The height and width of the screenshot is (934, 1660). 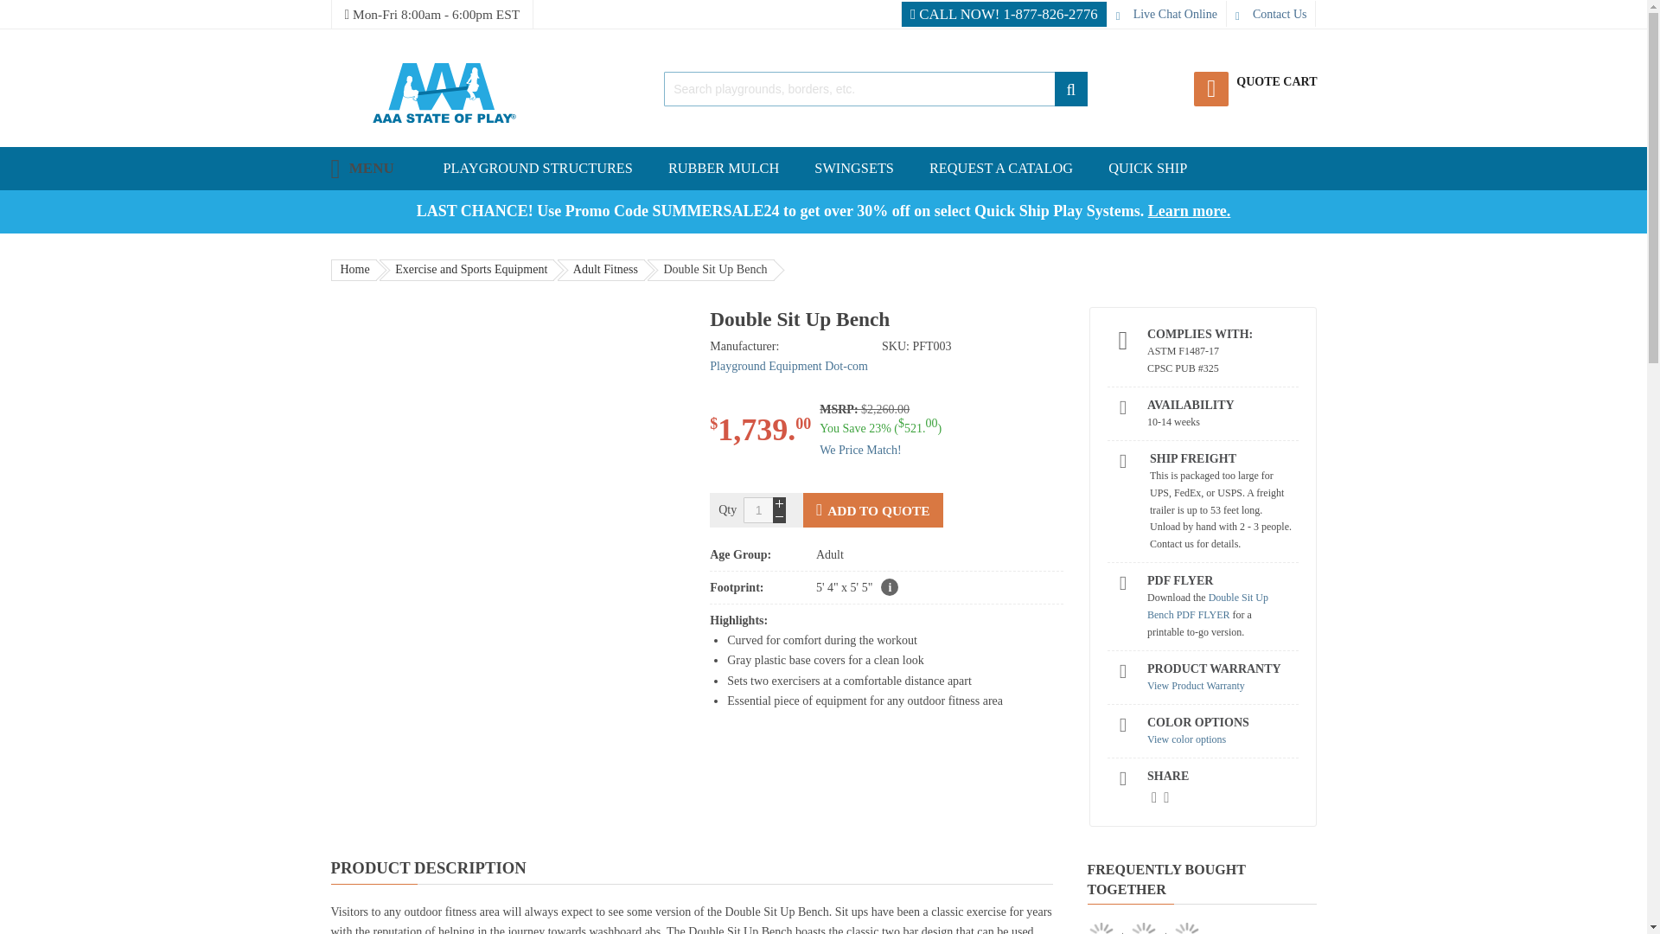 What do you see at coordinates (361, 168) in the screenshot?
I see `Menu` at bounding box center [361, 168].